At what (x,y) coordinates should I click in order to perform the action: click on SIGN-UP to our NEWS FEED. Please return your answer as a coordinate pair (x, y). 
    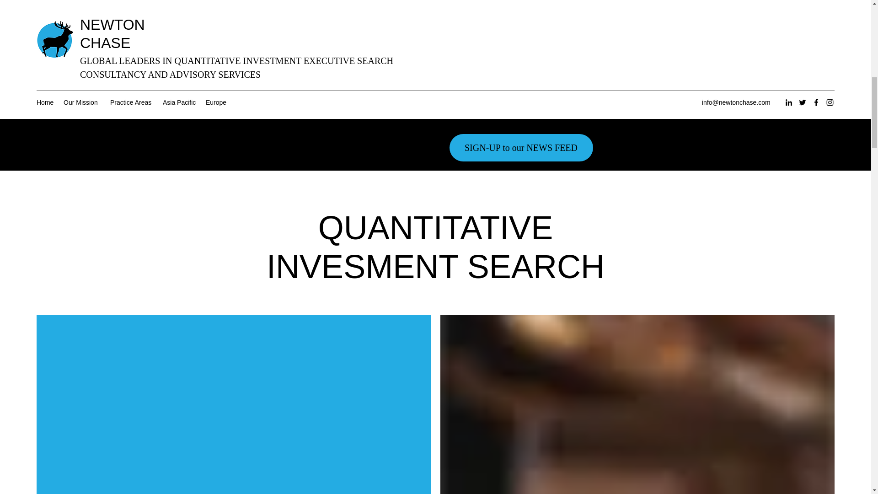
    Looking at the image, I should click on (520, 147).